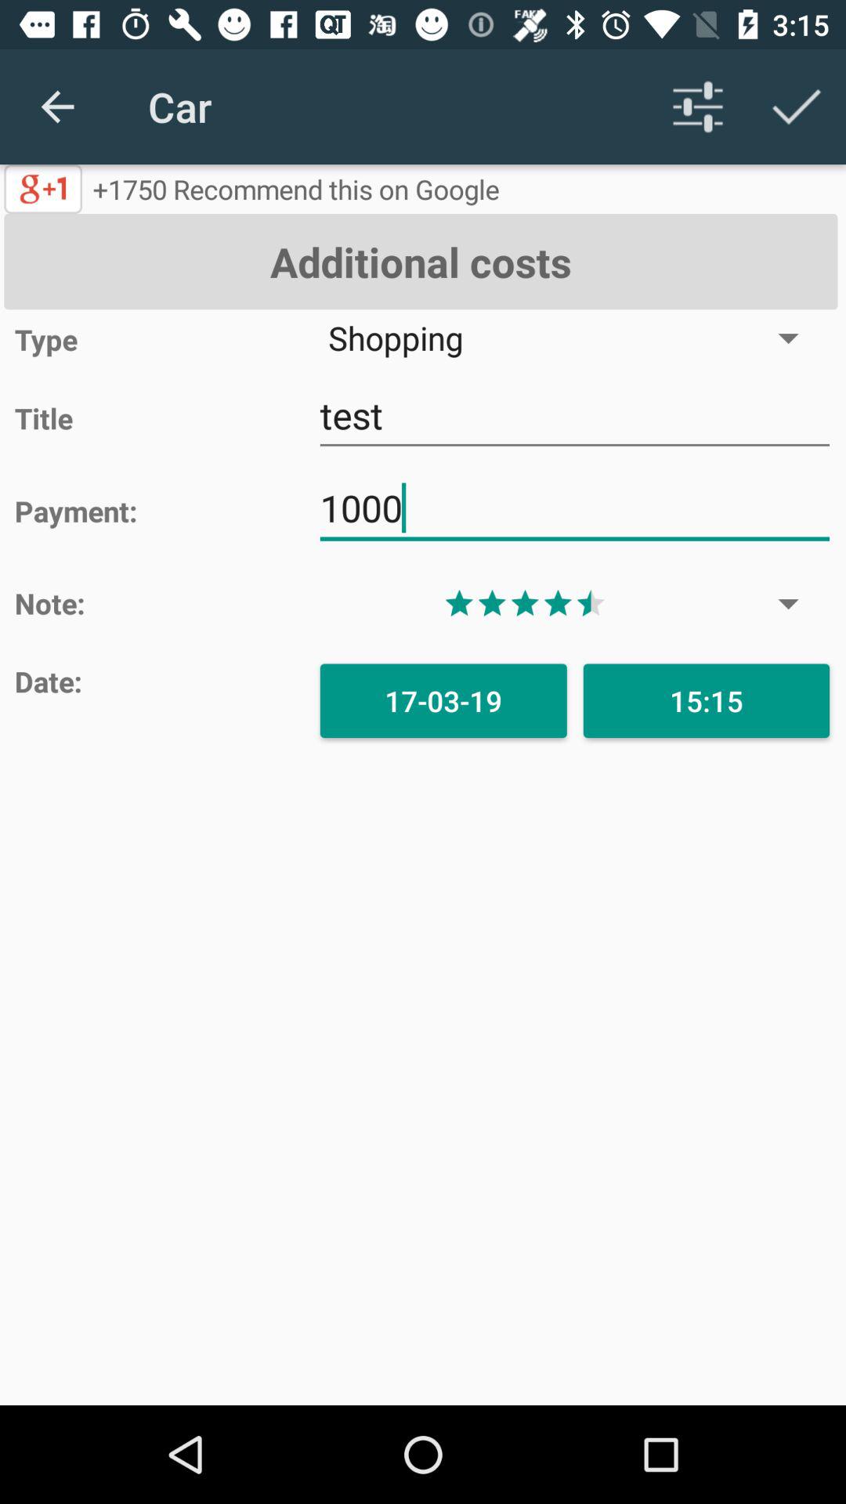 This screenshot has height=1504, width=846. I want to click on click on the tick option on the top right corner, so click(796, 107).